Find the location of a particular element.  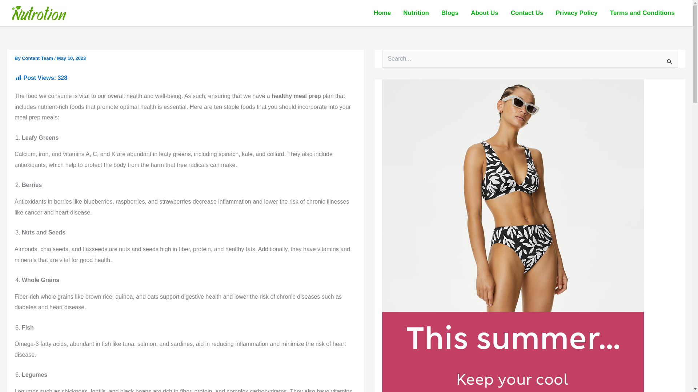

Contact Us is located at coordinates (527, 13).